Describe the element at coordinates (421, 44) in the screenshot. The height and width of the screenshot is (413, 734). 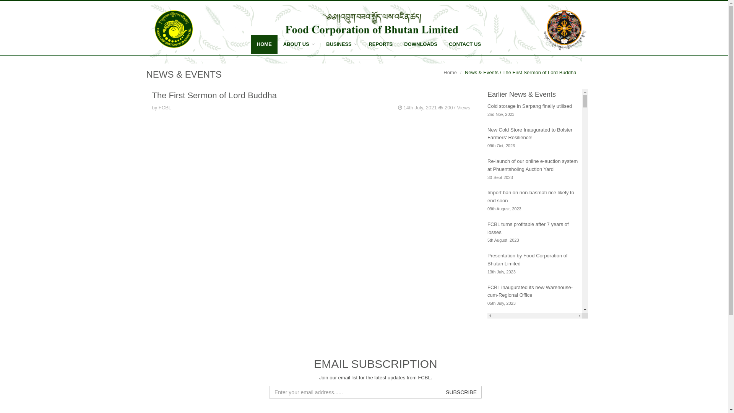
I see `DOWNLOADS` at that location.